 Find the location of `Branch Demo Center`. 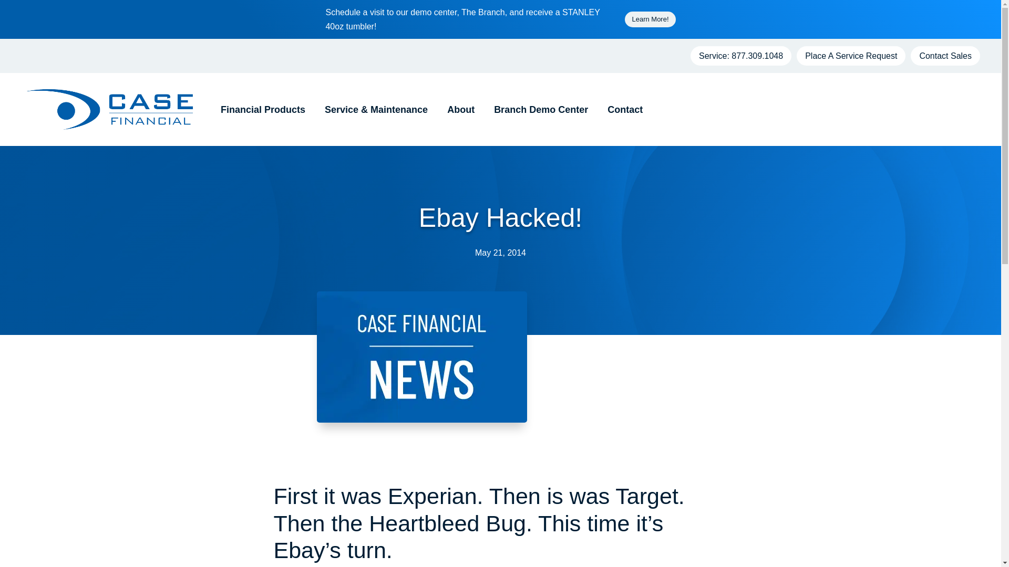

Branch Demo Center is located at coordinates (537, 109).